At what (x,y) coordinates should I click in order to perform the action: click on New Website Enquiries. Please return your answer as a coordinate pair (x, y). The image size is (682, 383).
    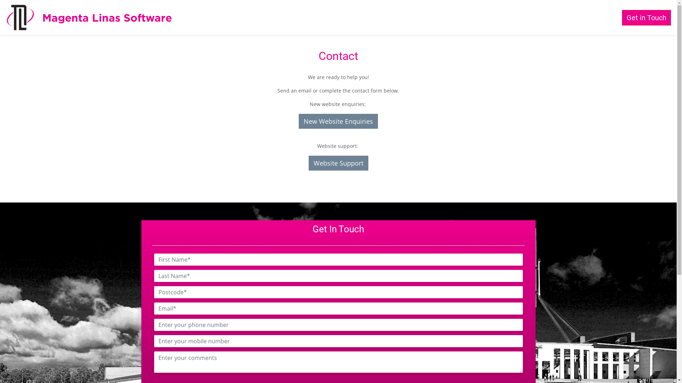
    Looking at the image, I should click on (338, 121).